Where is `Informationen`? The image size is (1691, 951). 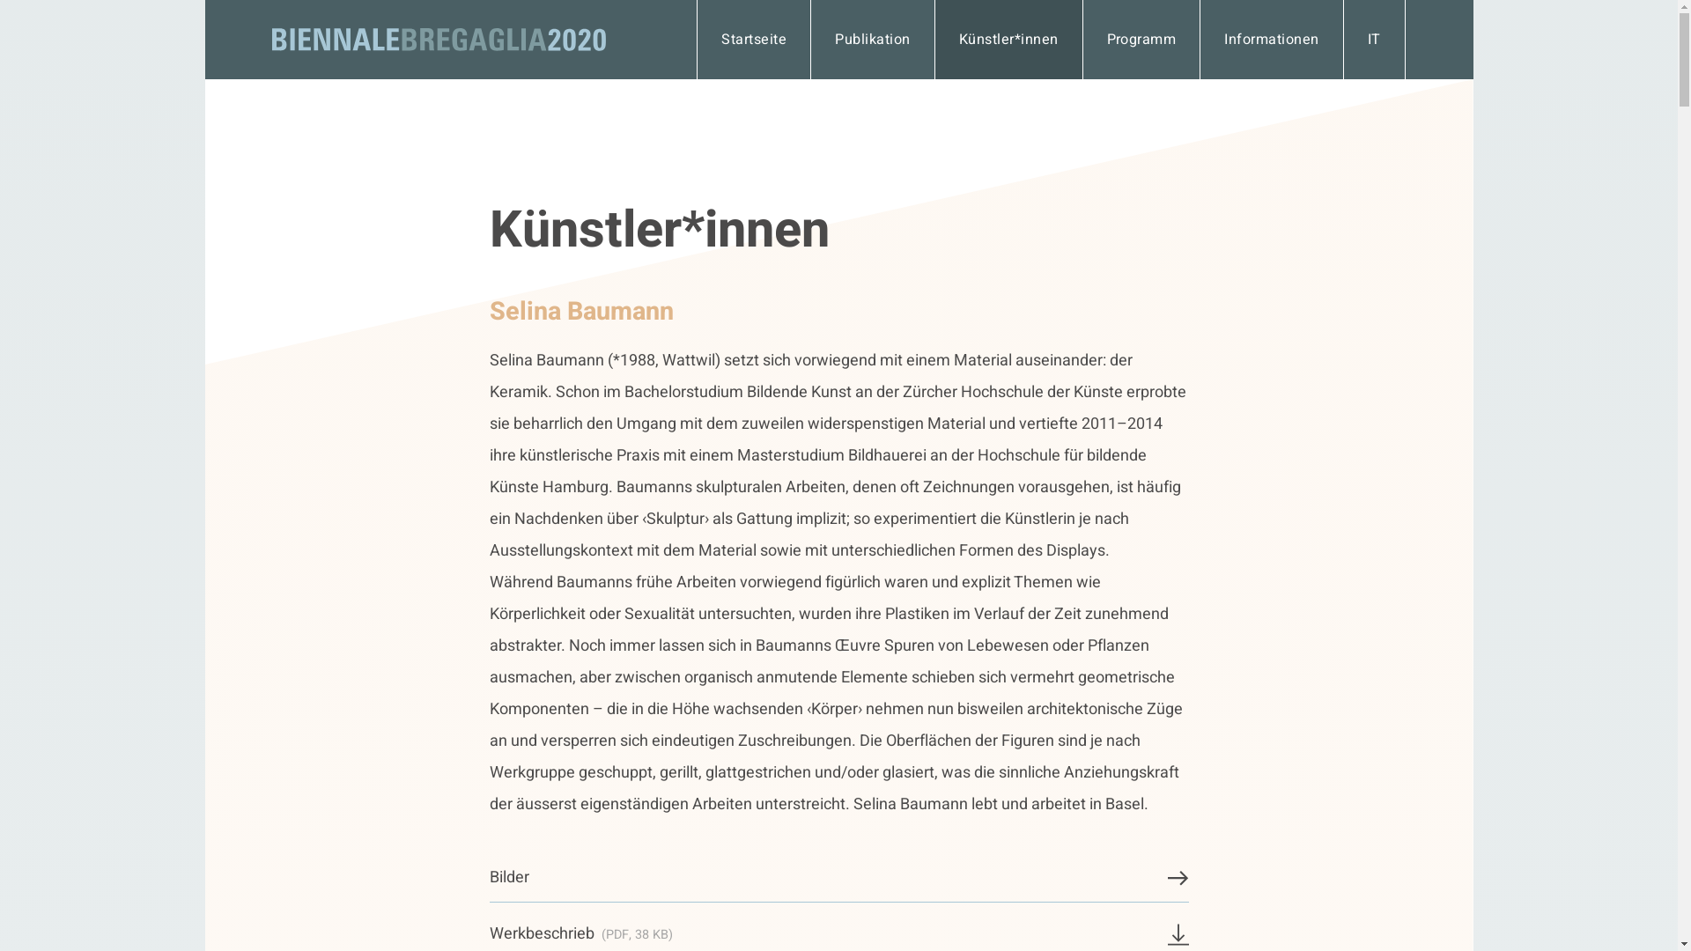 Informationen is located at coordinates (1272, 40).